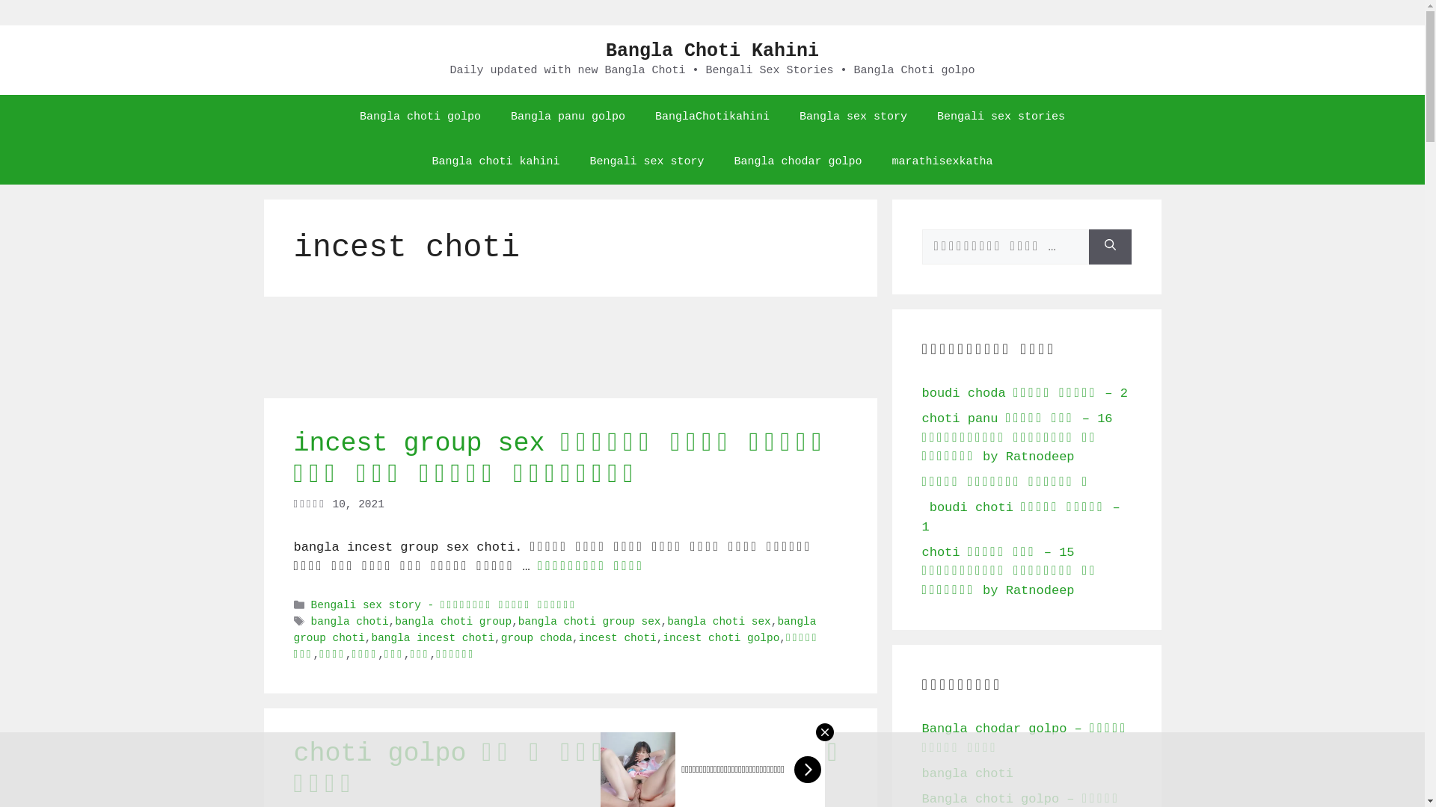  I want to click on BanglaChotikahini, so click(712, 117).